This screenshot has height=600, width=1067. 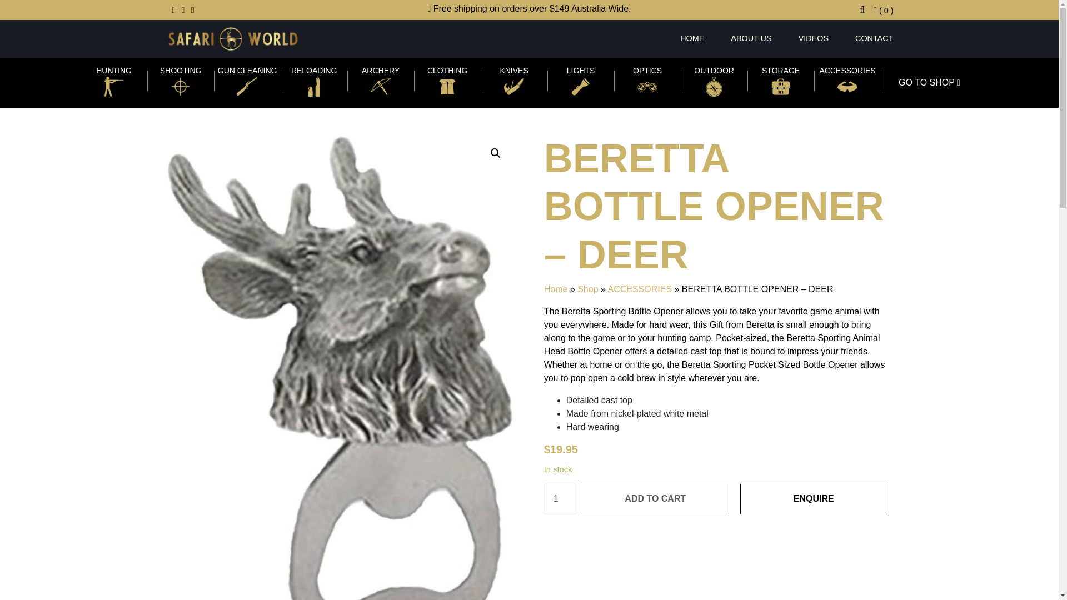 I want to click on ARCHERY, so click(x=380, y=80).